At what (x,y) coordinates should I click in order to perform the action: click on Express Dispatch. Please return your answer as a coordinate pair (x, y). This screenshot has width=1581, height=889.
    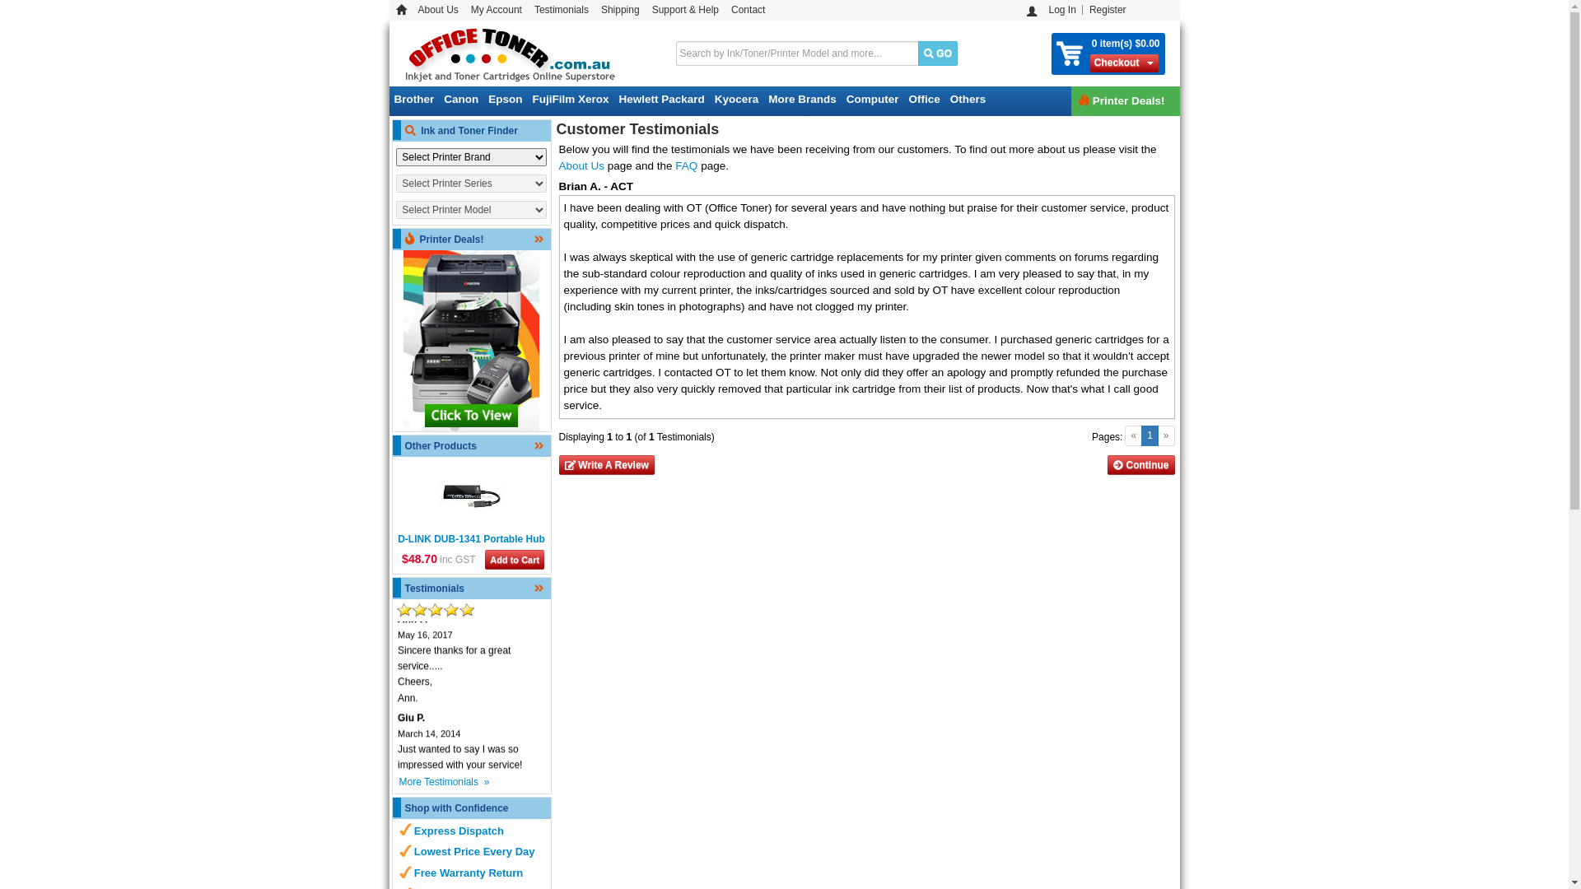
    Looking at the image, I should click on (459, 831).